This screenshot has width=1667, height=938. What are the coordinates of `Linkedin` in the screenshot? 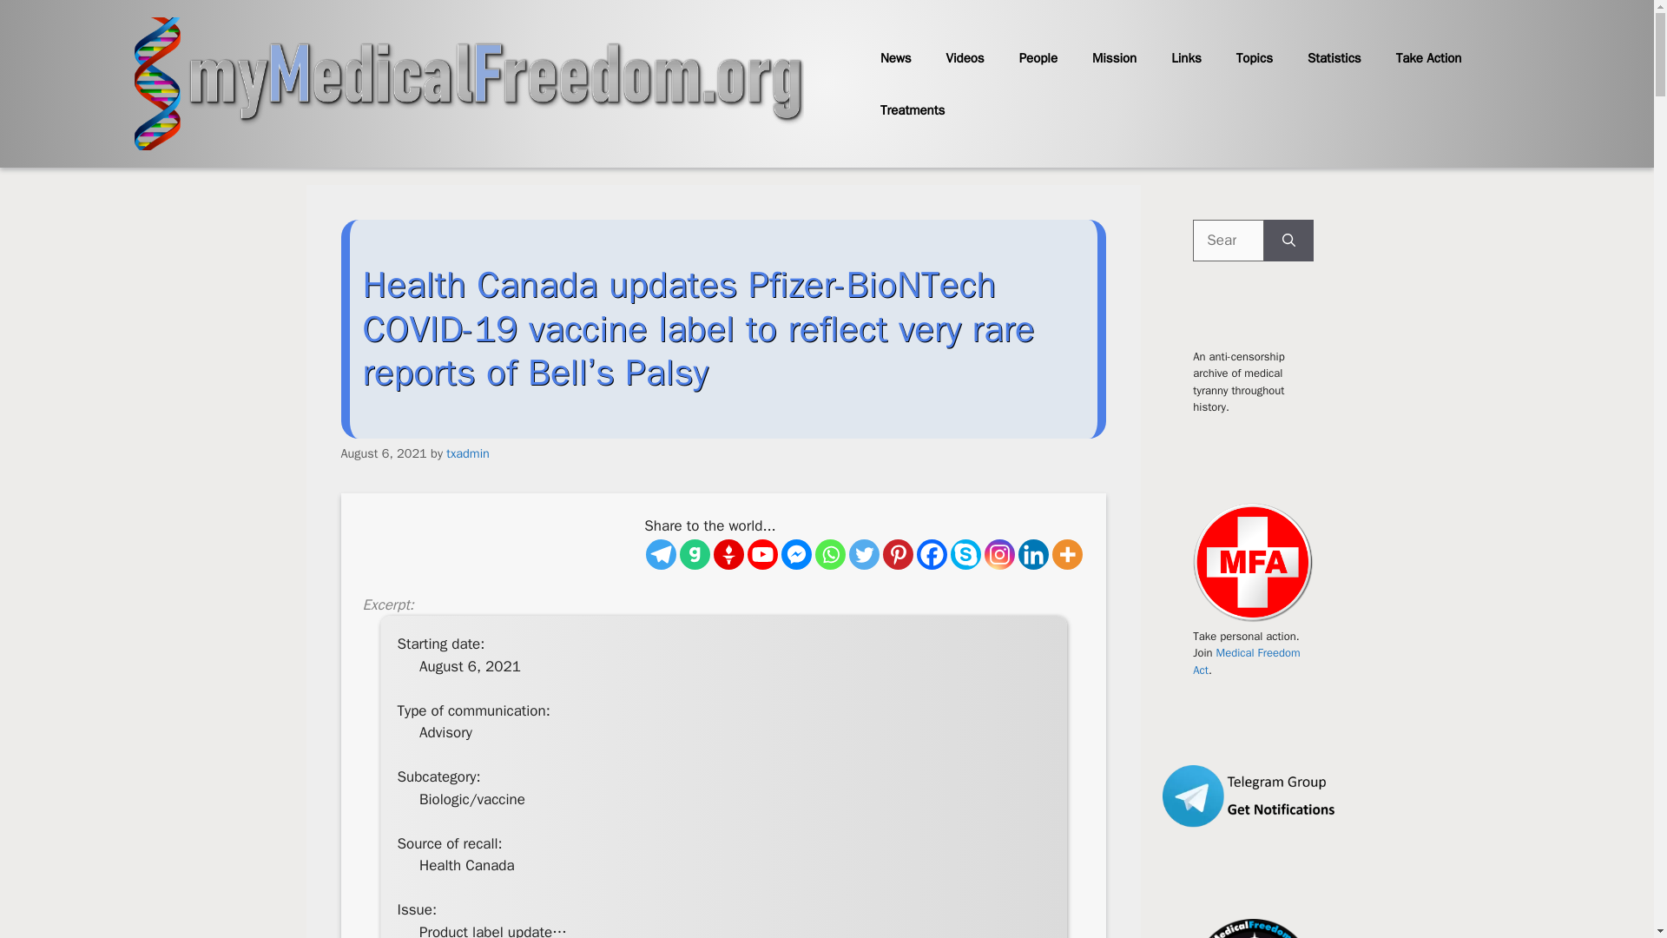 It's located at (1033, 554).